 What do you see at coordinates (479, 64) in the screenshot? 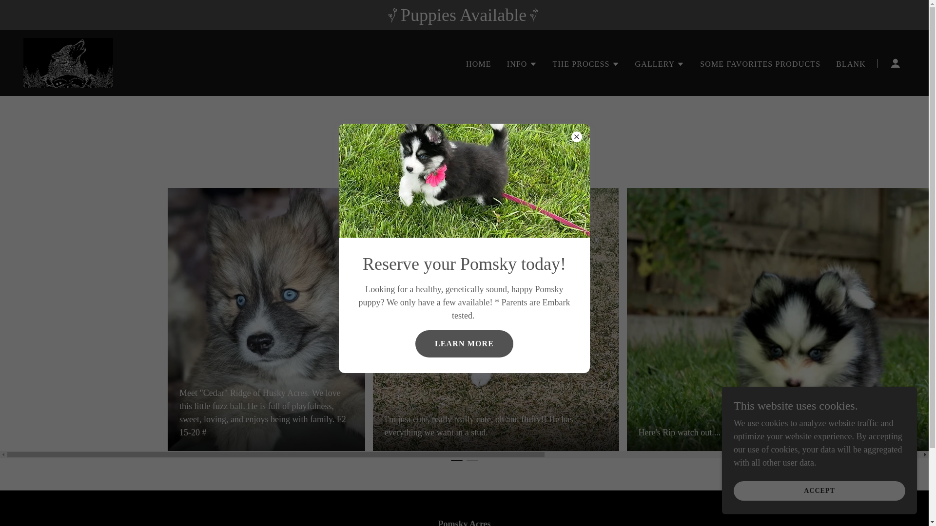
I see `HOME` at bounding box center [479, 64].